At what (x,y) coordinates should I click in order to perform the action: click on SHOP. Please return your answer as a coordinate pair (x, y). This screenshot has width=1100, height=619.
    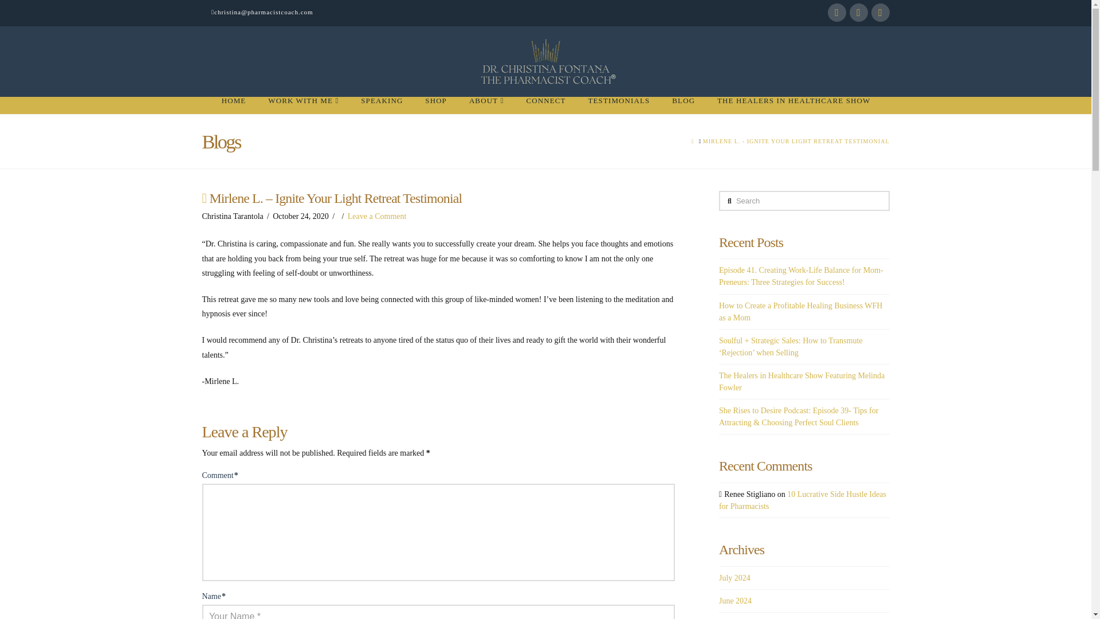
    Looking at the image, I should click on (435, 104).